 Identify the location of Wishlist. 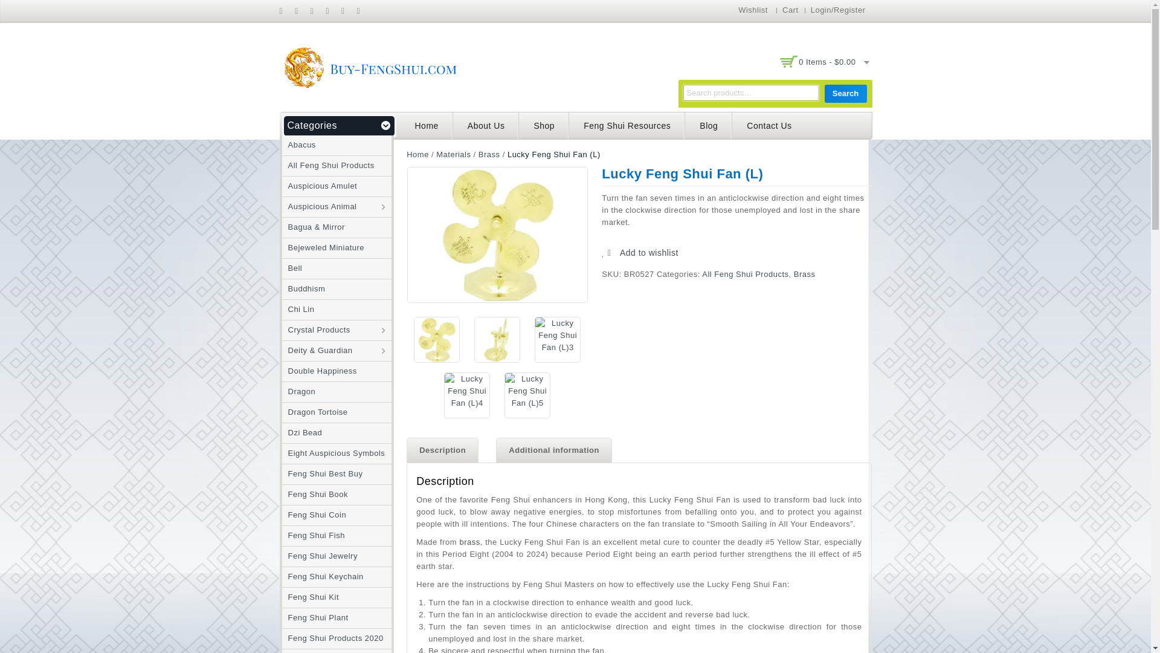
(753, 10).